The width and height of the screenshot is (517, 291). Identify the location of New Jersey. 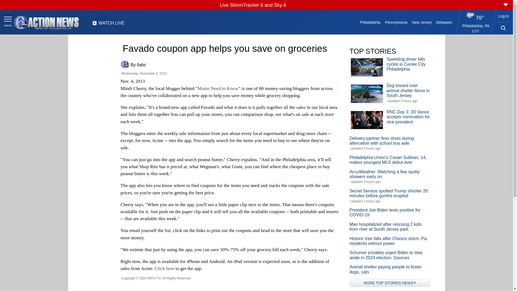
(421, 22).